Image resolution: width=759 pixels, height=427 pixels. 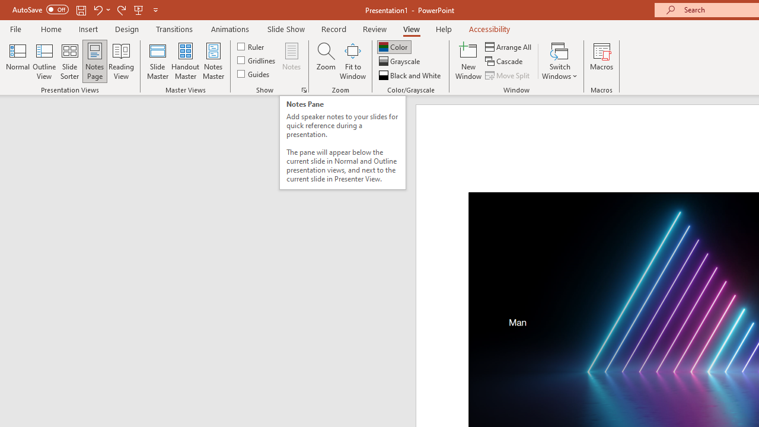 What do you see at coordinates (326, 60) in the screenshot?
I see `Zoom...` at bounding box center [326, 60].